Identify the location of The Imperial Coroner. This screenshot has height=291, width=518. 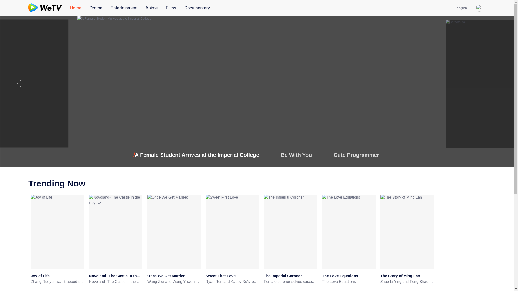
(283, 276).